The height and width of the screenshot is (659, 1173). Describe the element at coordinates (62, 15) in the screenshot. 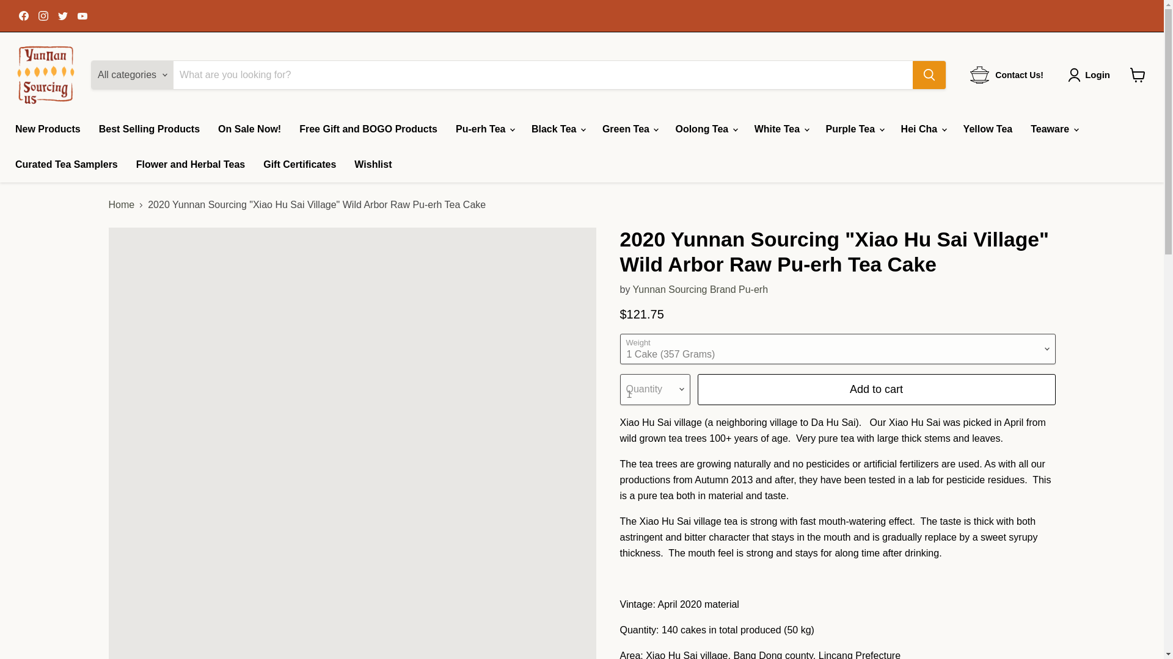

I see `Find us on Twitter` at that location.